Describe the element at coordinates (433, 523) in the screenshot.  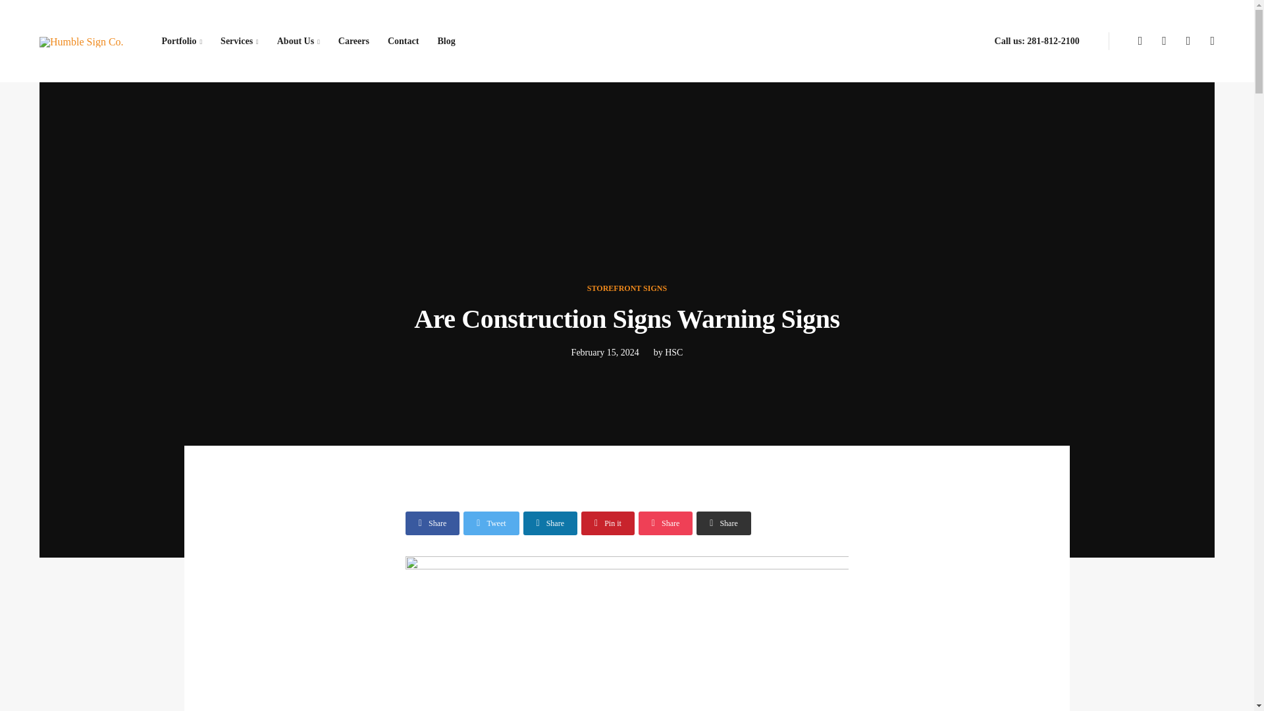
I see `Share` at that location.